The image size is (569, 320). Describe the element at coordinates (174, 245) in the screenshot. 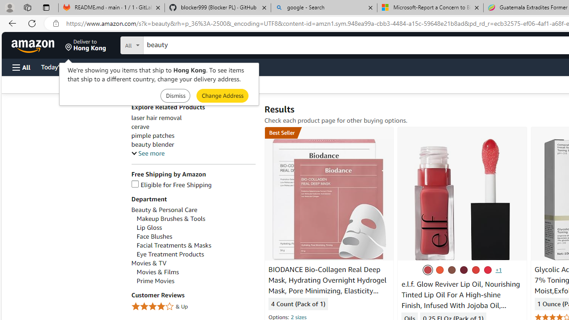

I see `Facial Treatments & Masks` at that location.